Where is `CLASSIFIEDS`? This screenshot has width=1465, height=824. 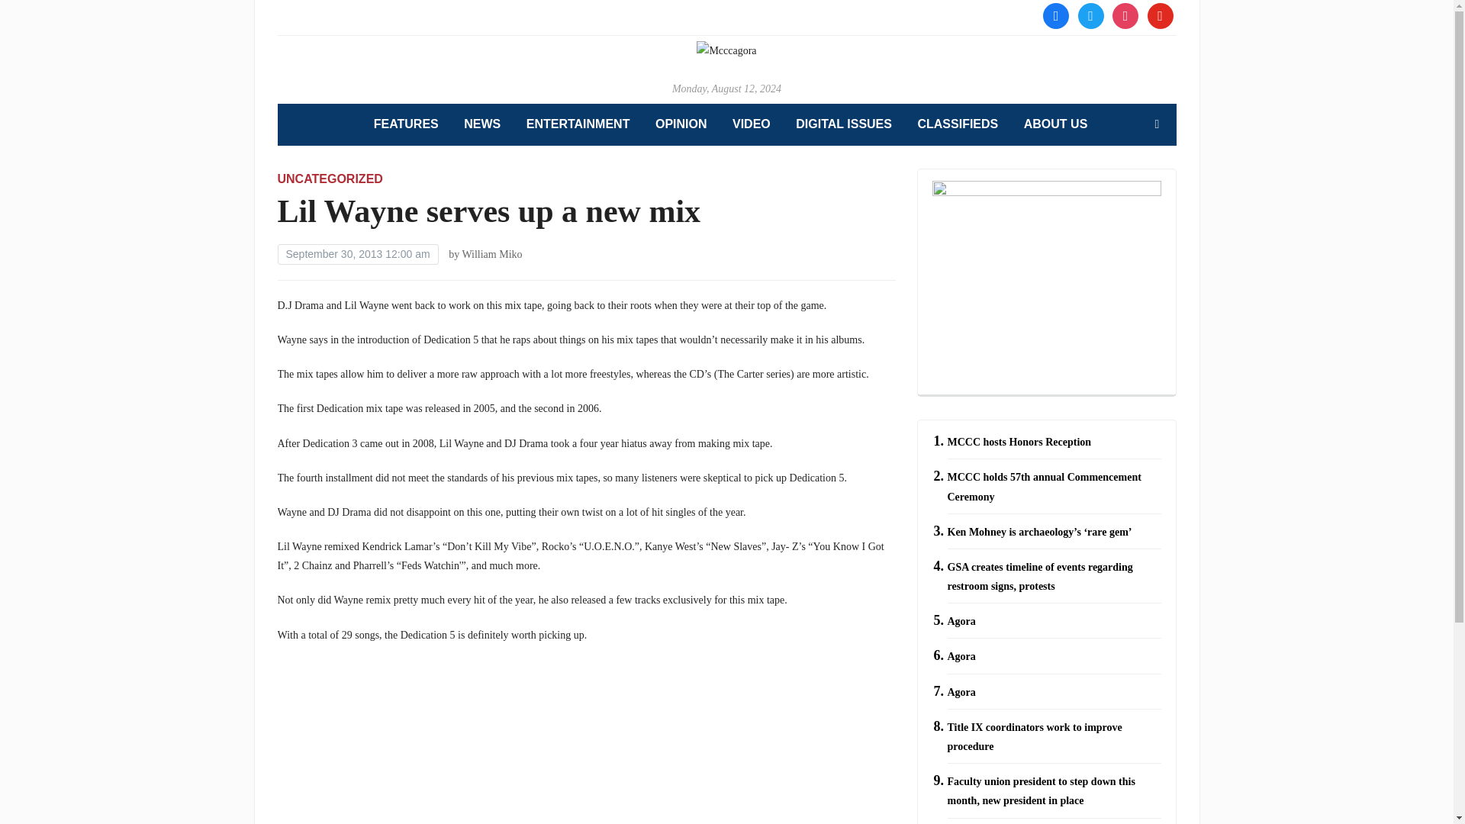
CLASSIFIEDS is located at coordinates (957, 125).